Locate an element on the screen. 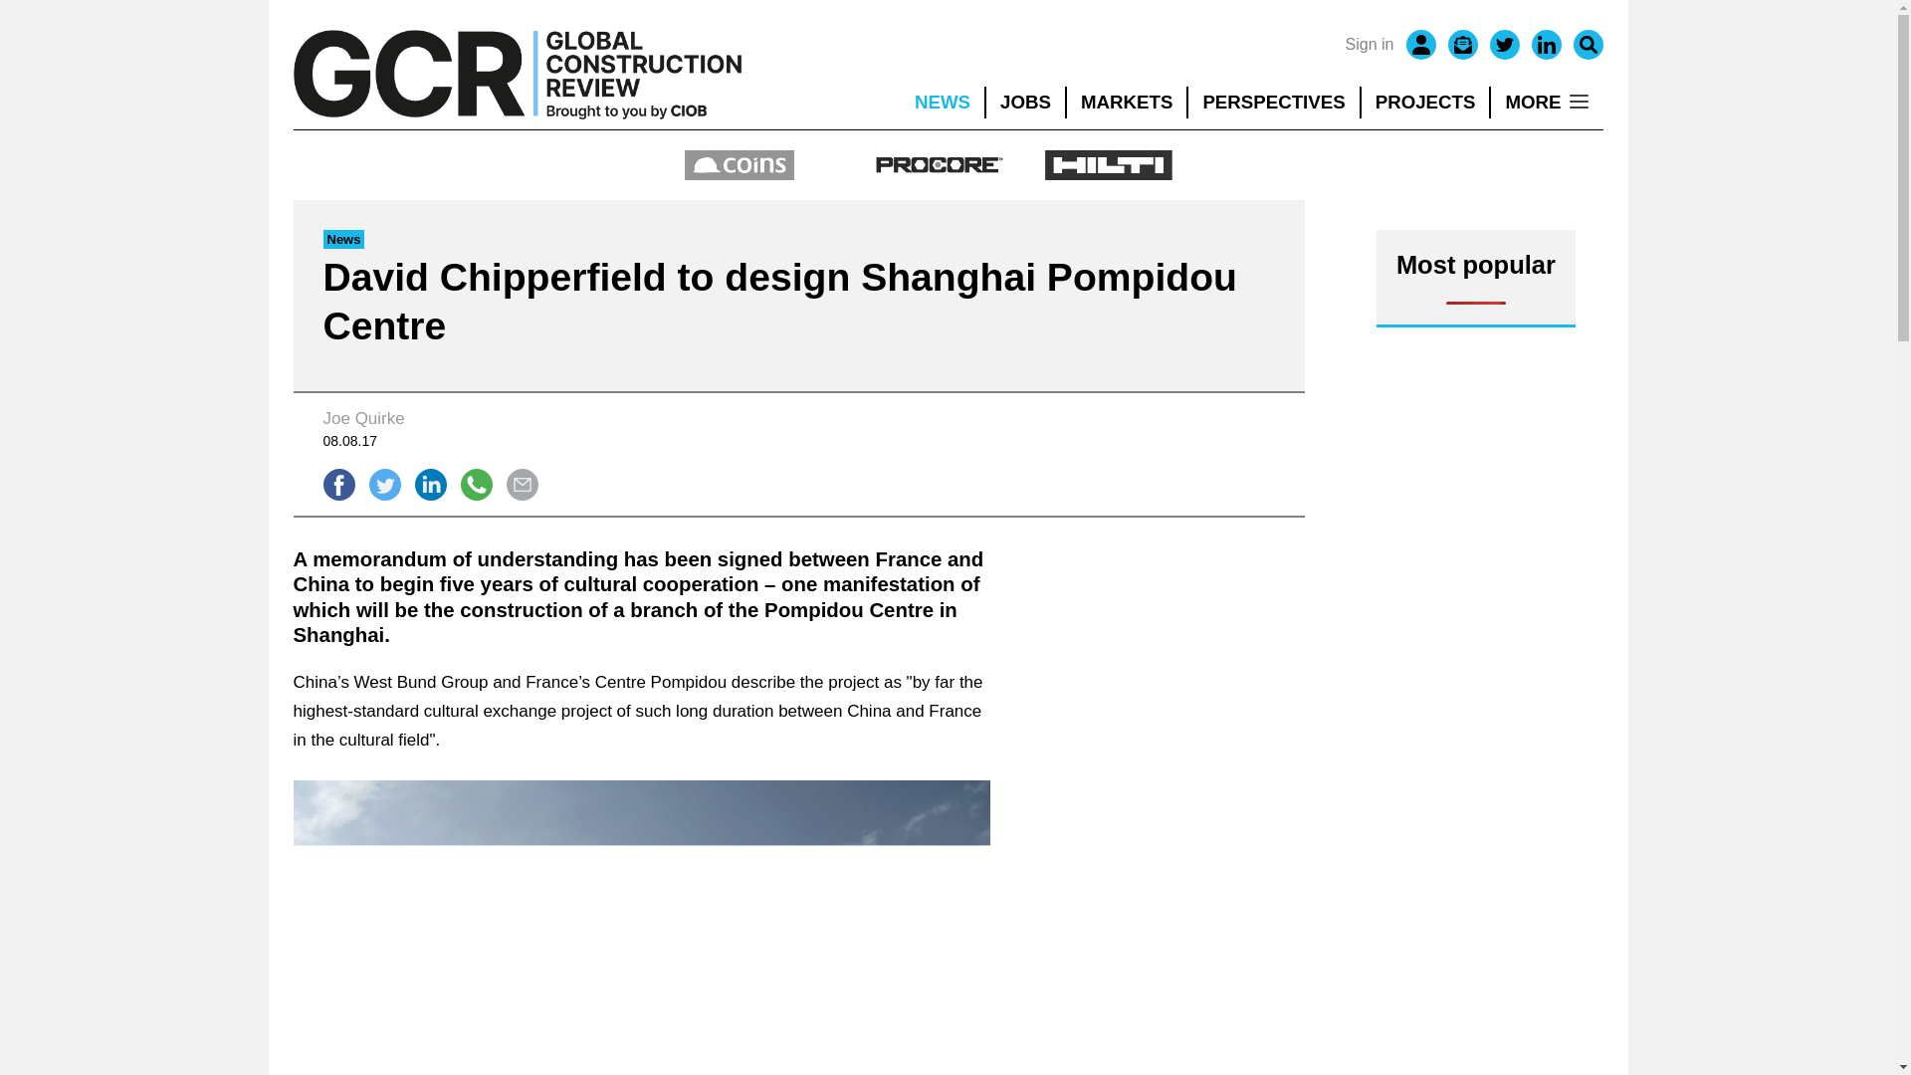 This screenshot has height=1075, width=1911. NEWS is located at coordinates (942, 102).